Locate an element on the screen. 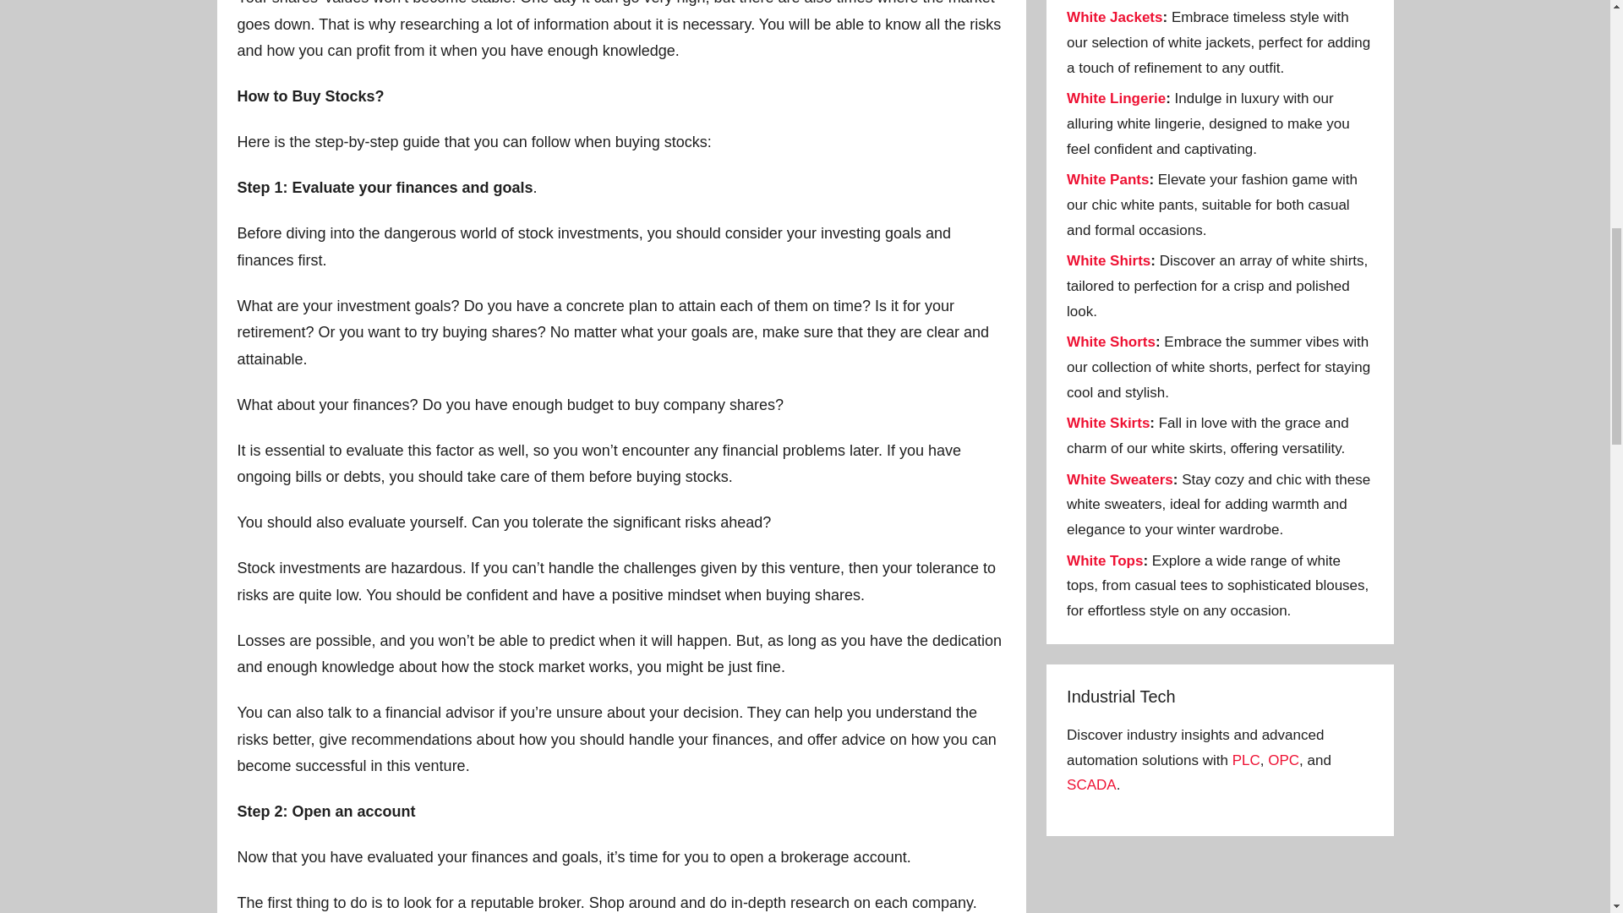  White Shirts is located at coordinates (1108, 260).